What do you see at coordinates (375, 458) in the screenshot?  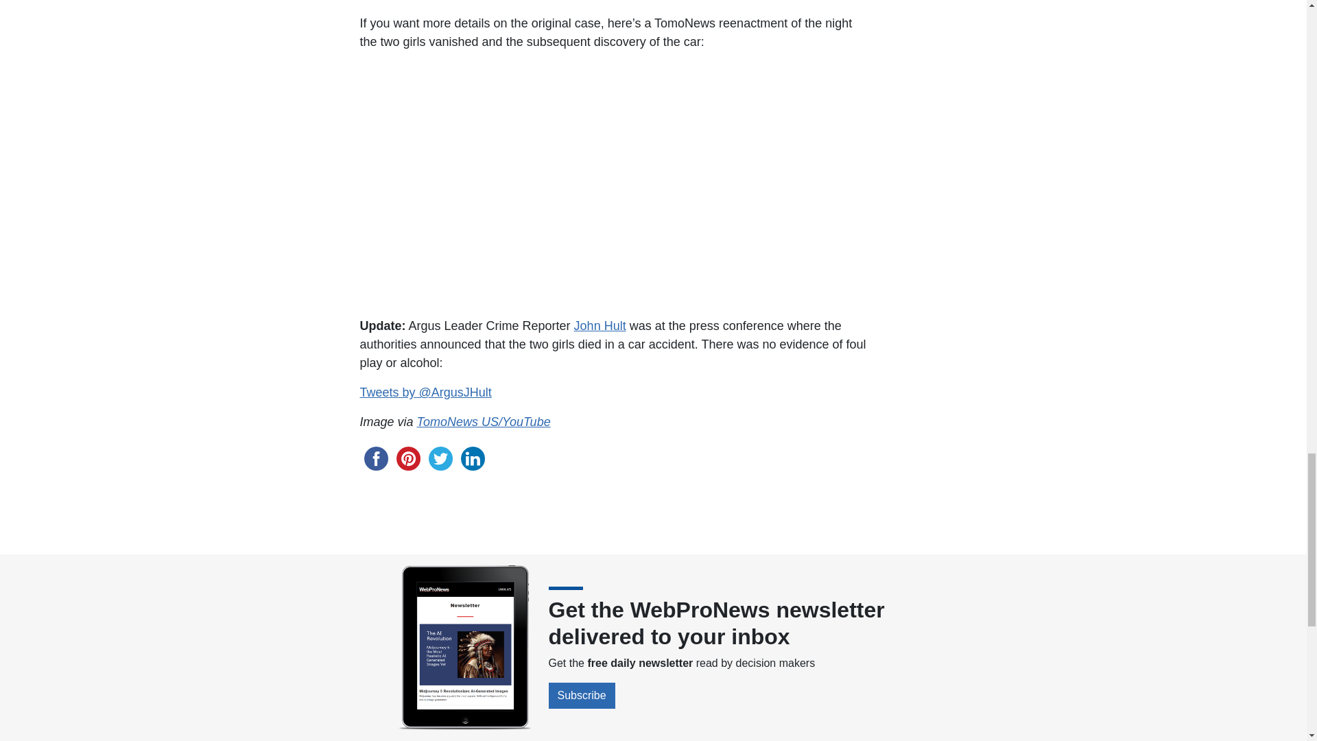 I see `facebook` at bounding box center [375, 458].